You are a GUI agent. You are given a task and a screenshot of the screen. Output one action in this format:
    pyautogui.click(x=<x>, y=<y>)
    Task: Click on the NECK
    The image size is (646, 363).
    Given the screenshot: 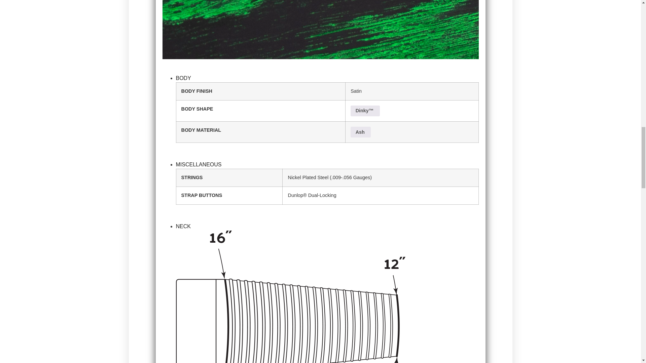 What is the action you would take?
    pyautogui.click(x=183, y=226)
    